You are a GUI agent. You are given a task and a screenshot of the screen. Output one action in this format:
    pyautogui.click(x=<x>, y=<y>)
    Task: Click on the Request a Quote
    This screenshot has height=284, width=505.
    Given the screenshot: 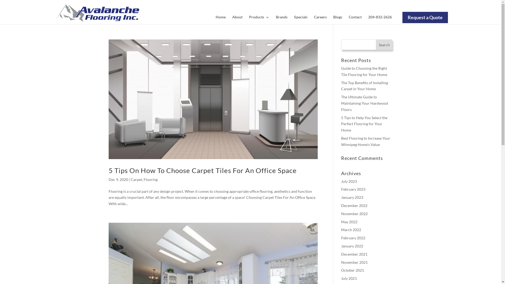 What is the action you would take?
    pyautogui.click(x=425, y=17)
    